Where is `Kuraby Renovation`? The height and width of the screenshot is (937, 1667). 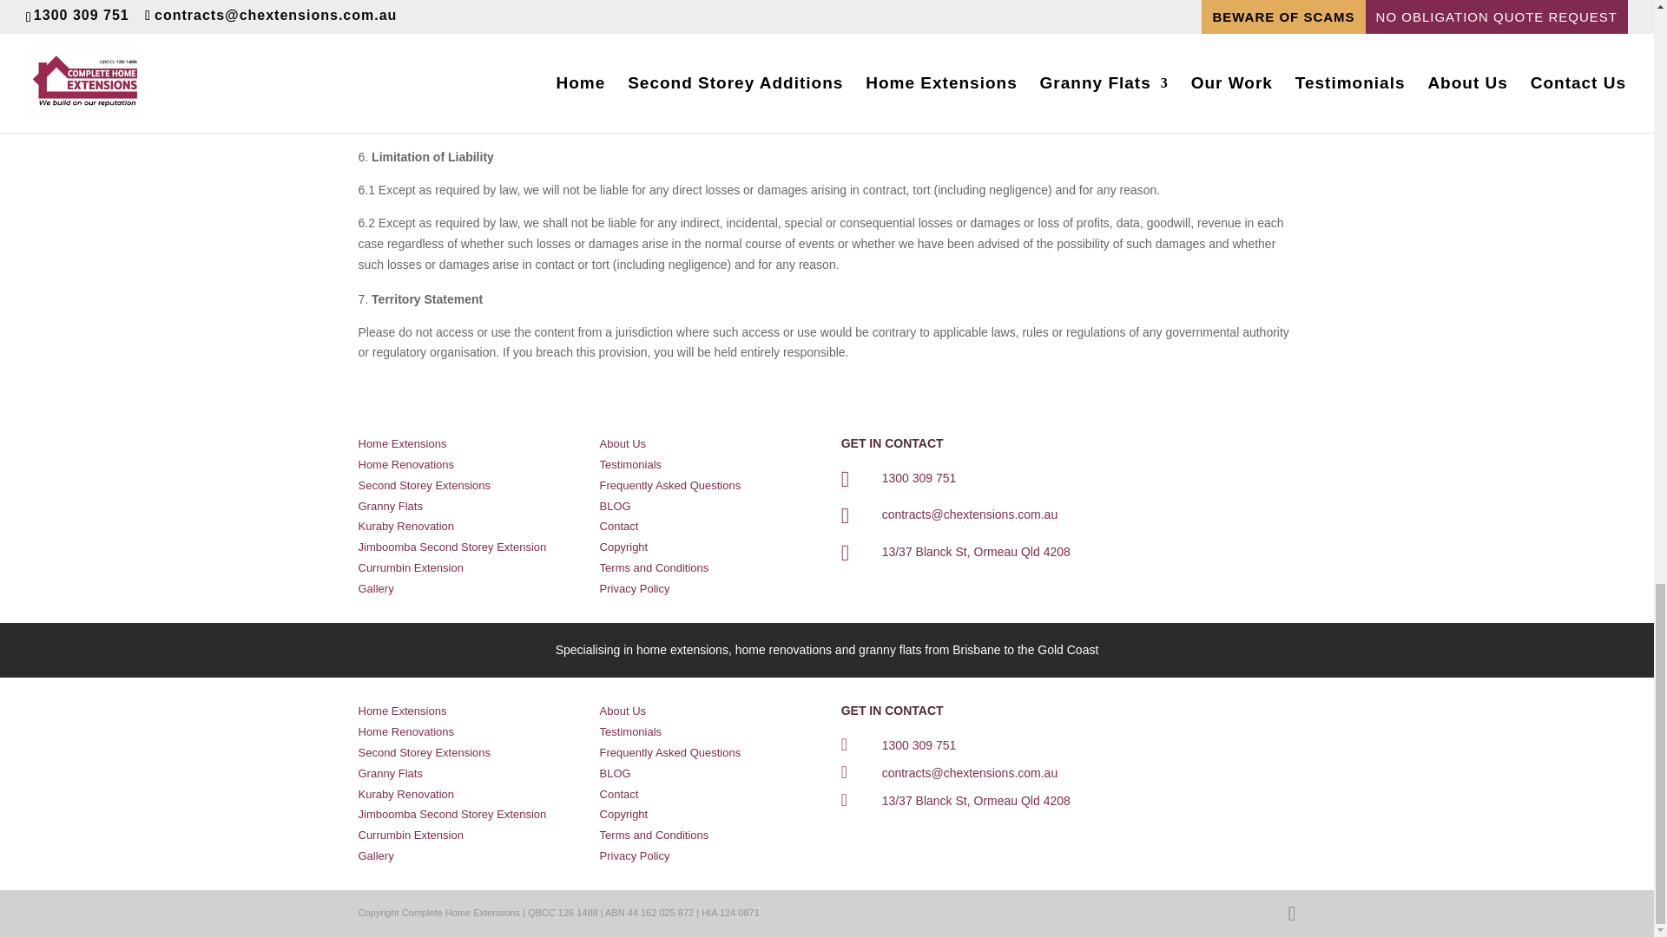 Kuraby Renovation is located at coordinates (405, 526).